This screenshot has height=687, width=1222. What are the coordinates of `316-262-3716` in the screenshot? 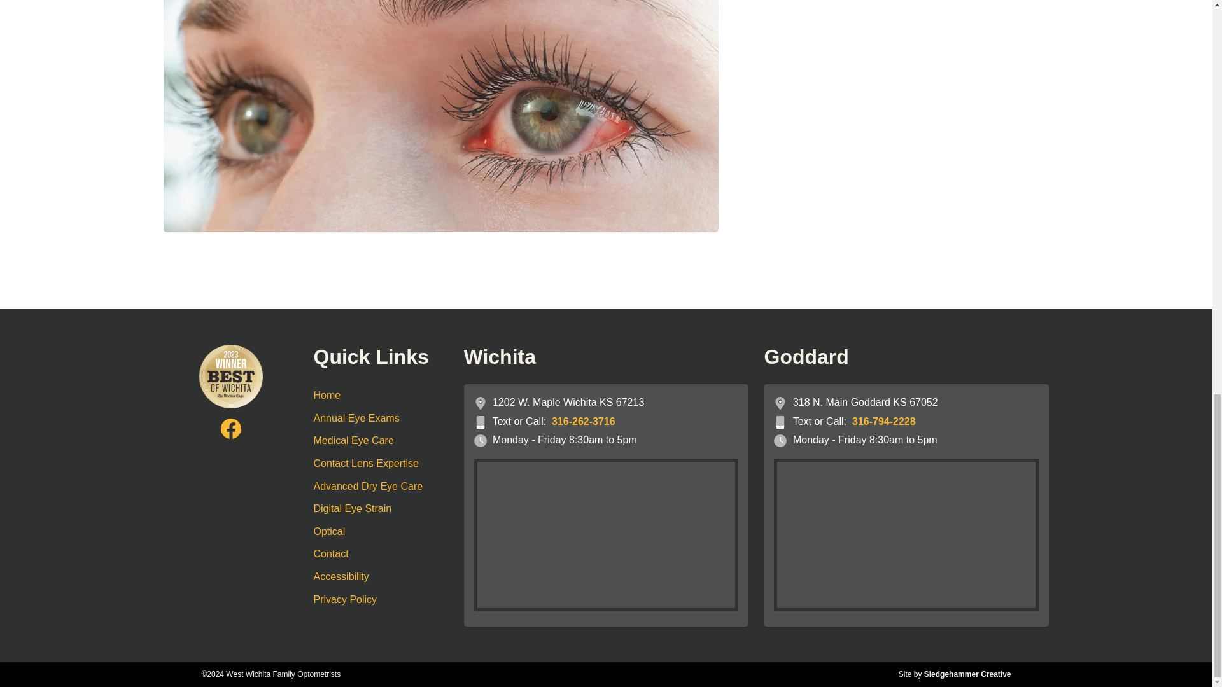 It's located at (584, 421).